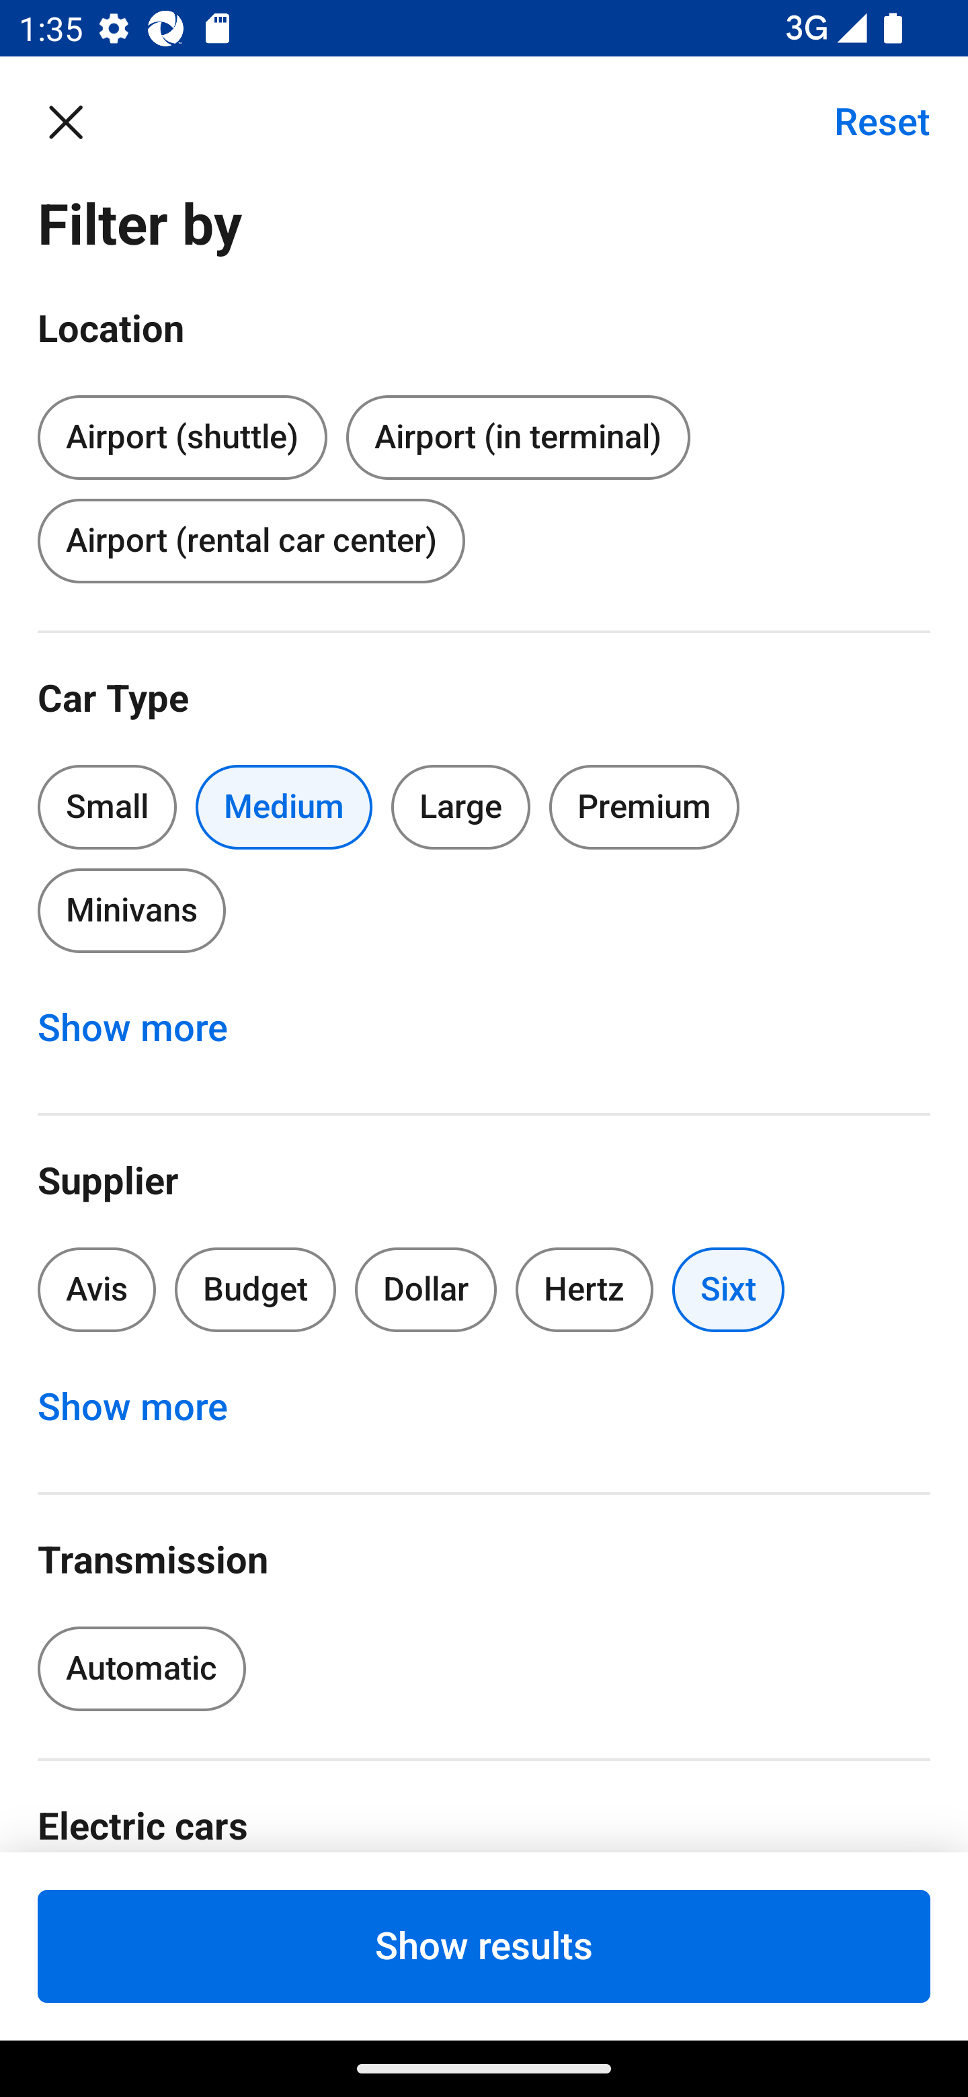 This screenshot has width=968, height=2097. What do you see at coordinates (147, 1027) in the screenshot?
I see `Show more` at bounding box center [147, 1027].